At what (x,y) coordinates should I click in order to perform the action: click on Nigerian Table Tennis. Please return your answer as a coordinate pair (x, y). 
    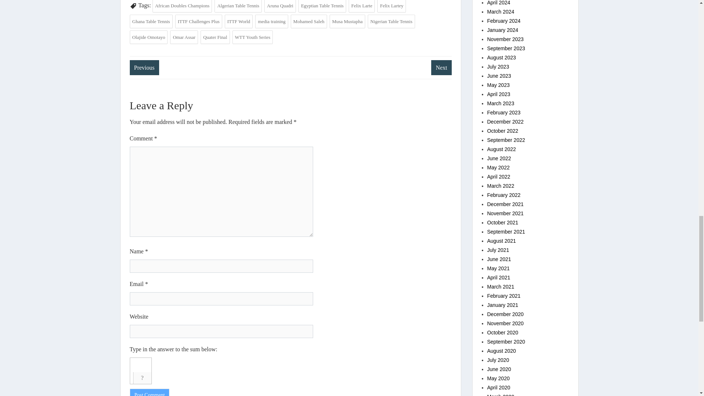
    Looking at the image, I should click on (391, 21).